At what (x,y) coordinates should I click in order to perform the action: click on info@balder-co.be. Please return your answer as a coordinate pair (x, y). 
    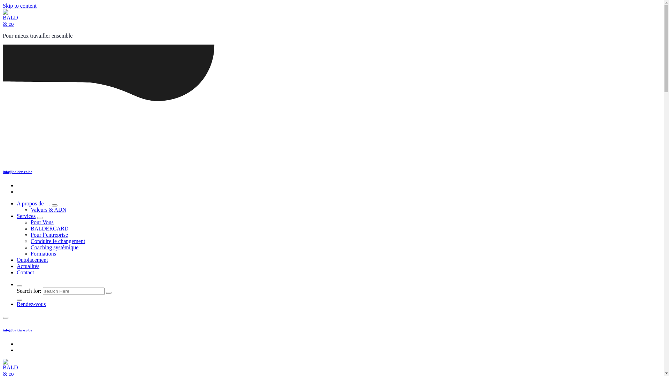
    Looking at the image, I should click on (17, 172).